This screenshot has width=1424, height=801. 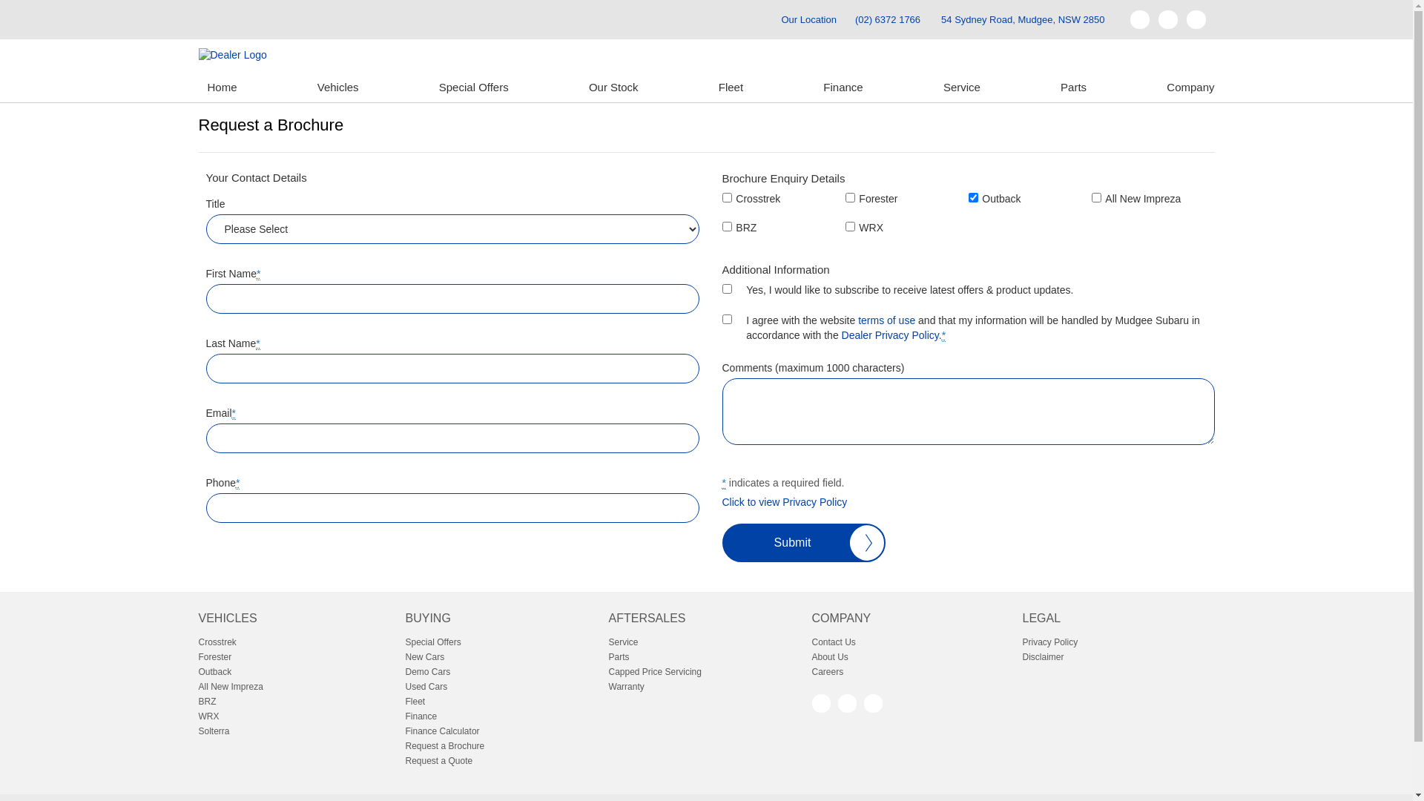 I want to click on GooglePlus, so click(x=847, y=703).